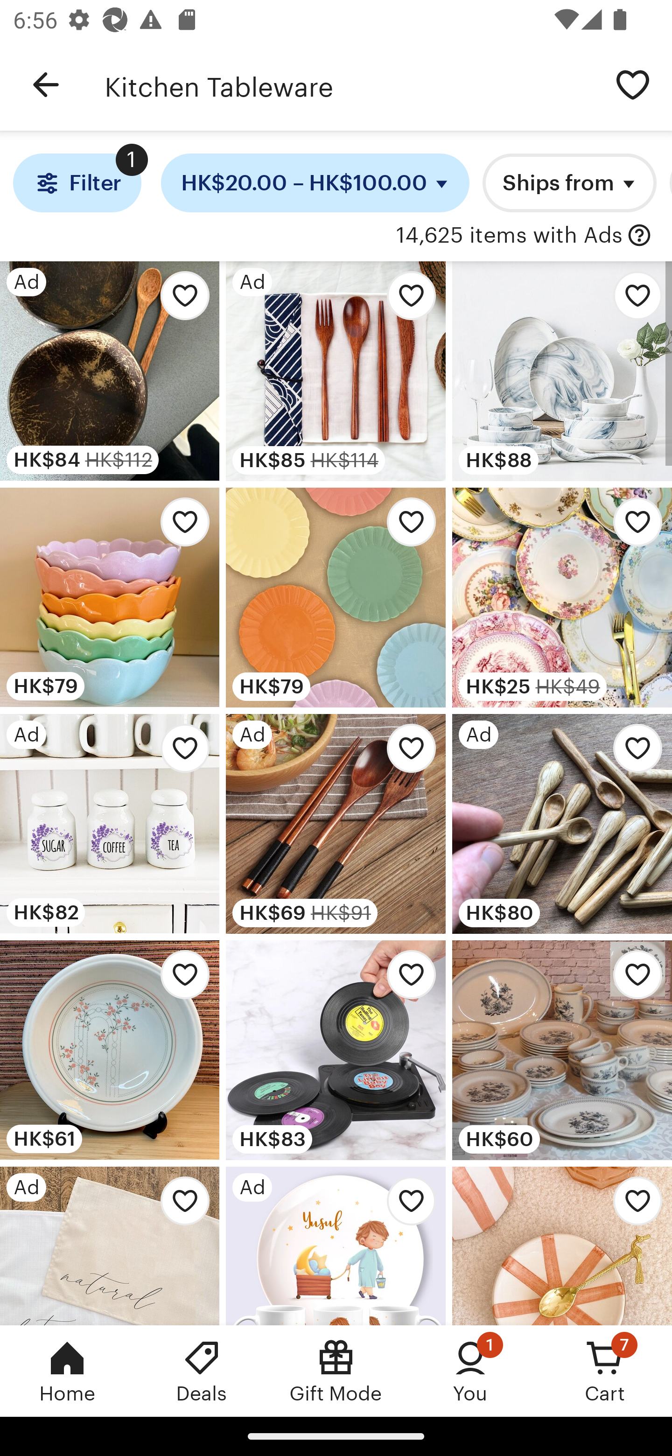 This screenshot has height=1456, width=672. What do you see at coordinates (77, 183) in the screenshot?
I see `Filter` at bounding box center [77, 183].